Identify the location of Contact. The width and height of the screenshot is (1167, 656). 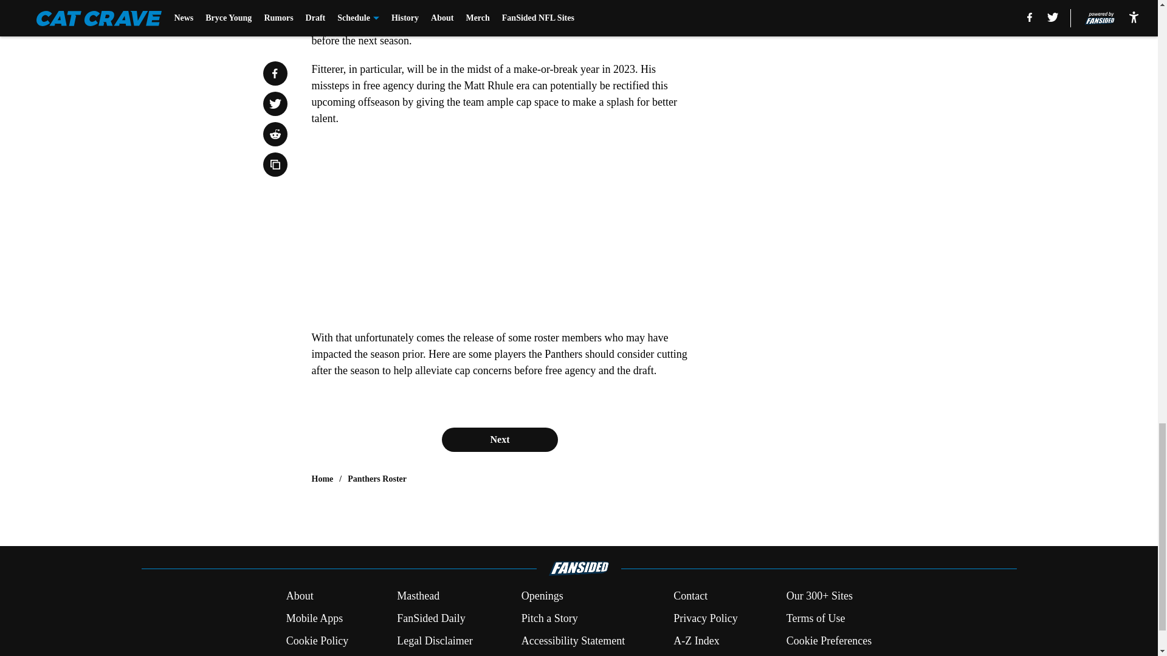
(690, 595).